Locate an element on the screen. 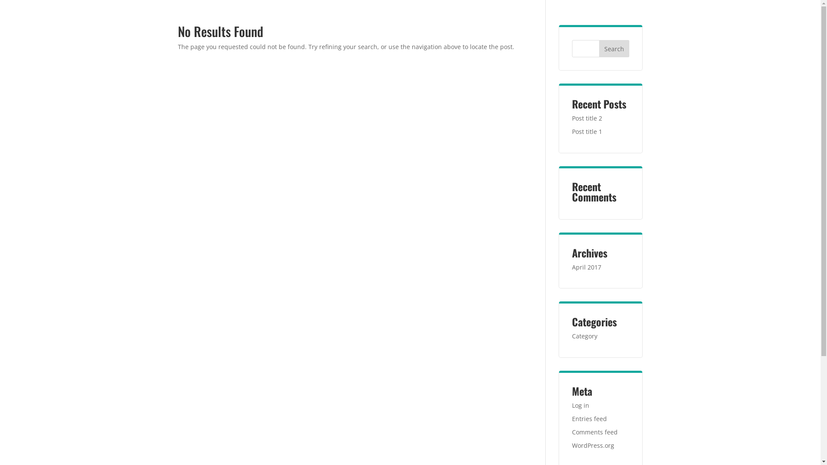 This screenshot has height=465, width=827. Post title 1 is located at coordinates (587, 132).